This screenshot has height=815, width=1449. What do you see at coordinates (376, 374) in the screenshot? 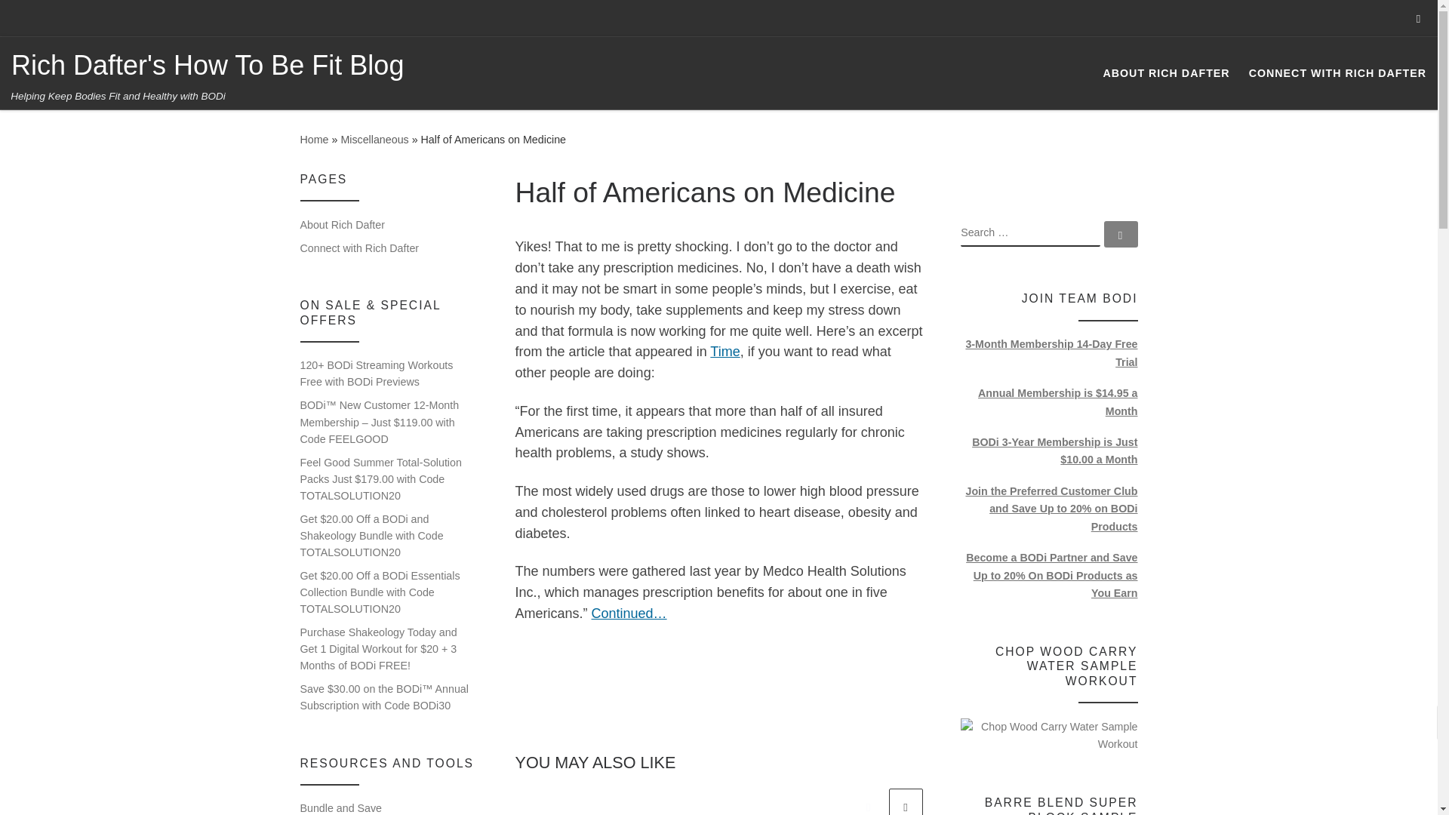
I see `Free BODi Workouts in Previews` at bounding box center [376, 374].